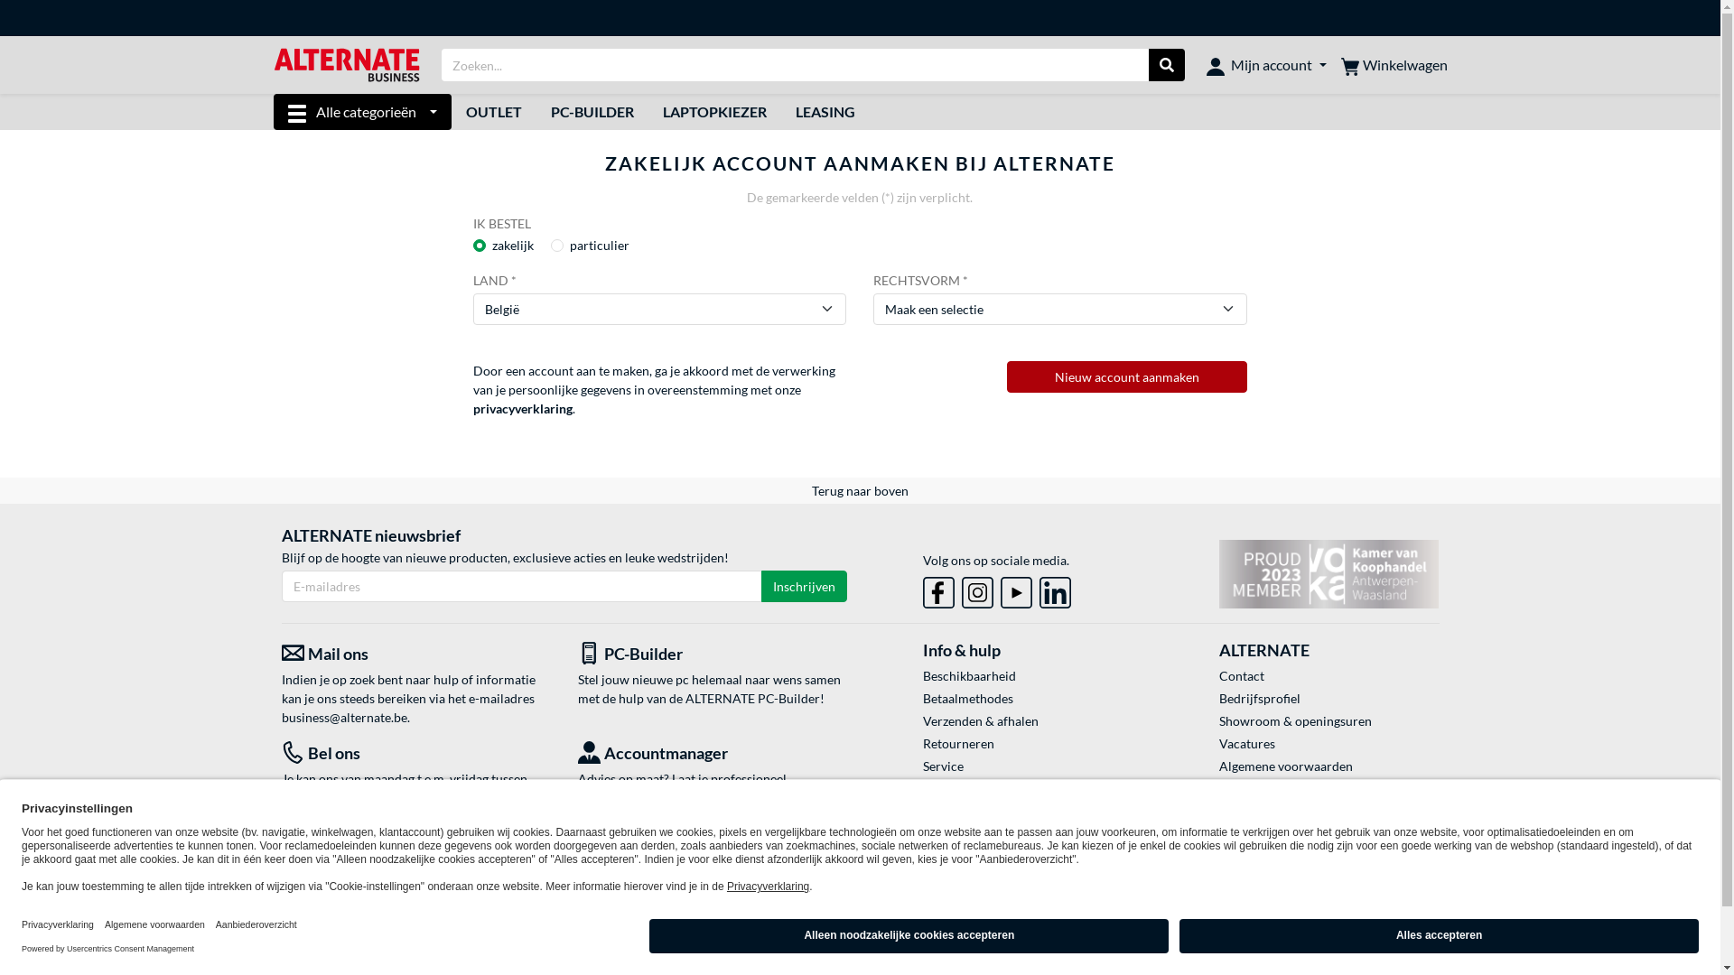  What do you see at coordinates (1266, 65) in the screenshot?
I see `Mijn account` at bounding box center [1266, 65].